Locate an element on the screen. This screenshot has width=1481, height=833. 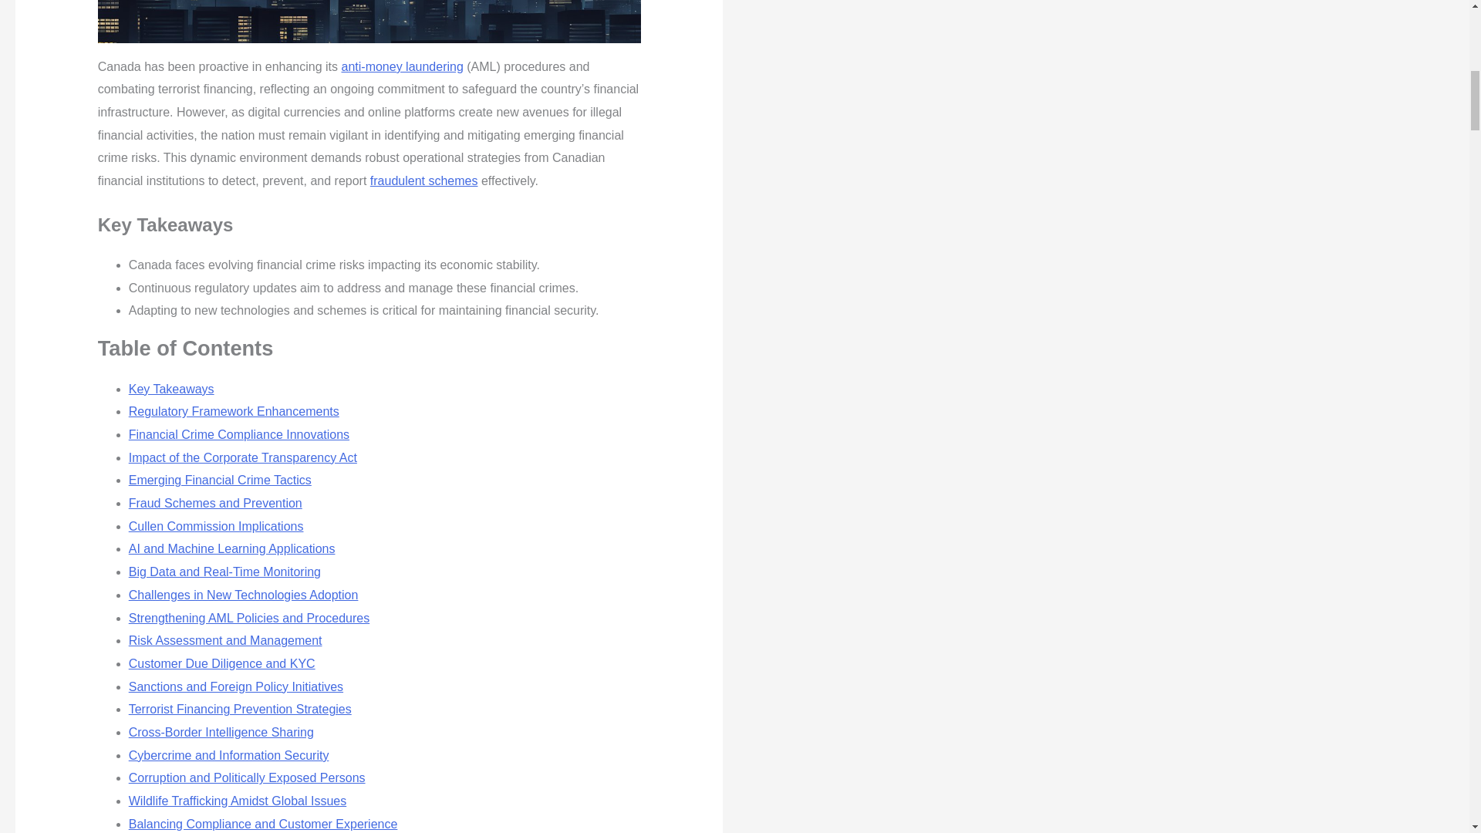
Cross-Border Intelligence Sharing is located at coordinates (221, 731).